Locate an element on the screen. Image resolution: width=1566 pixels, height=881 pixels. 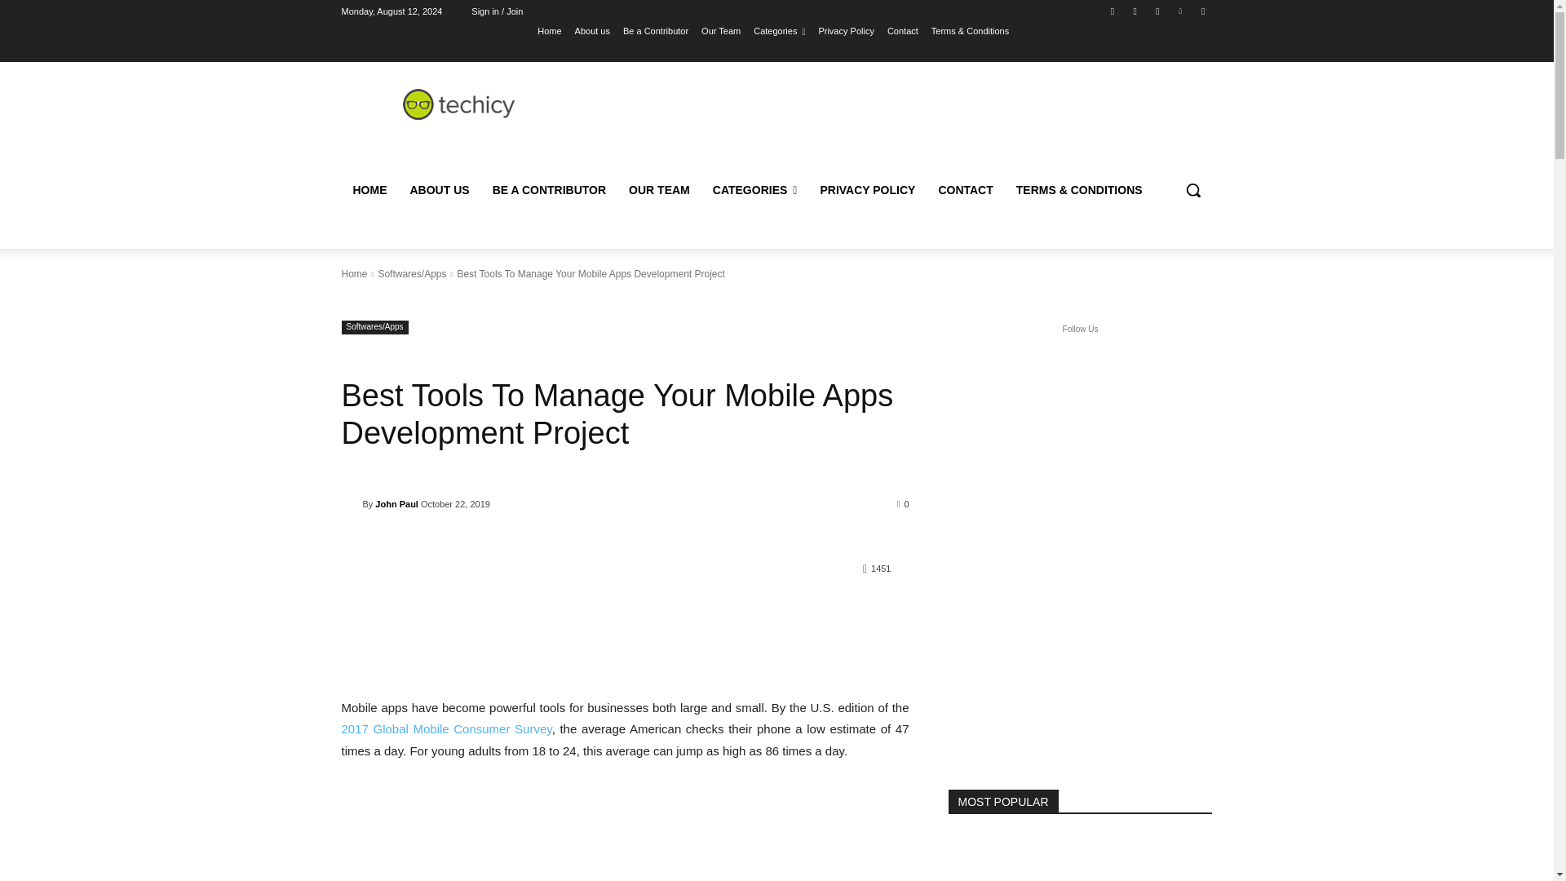
Categories is located at coordinates (778, 30).